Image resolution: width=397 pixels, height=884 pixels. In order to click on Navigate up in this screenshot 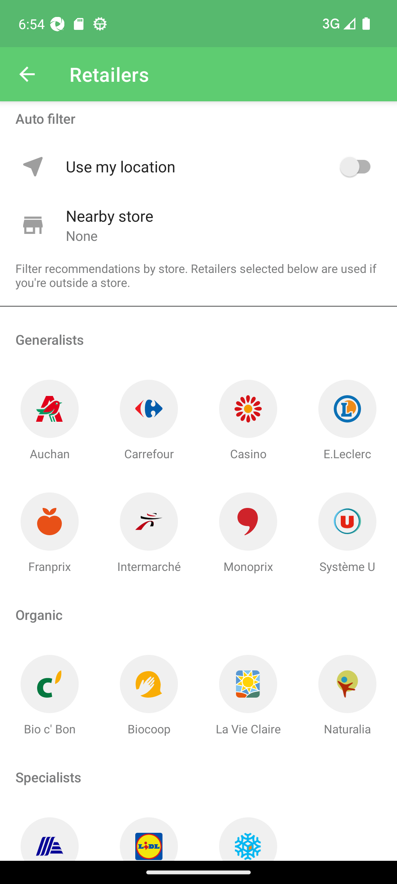, I will do `click(27, 74)`.